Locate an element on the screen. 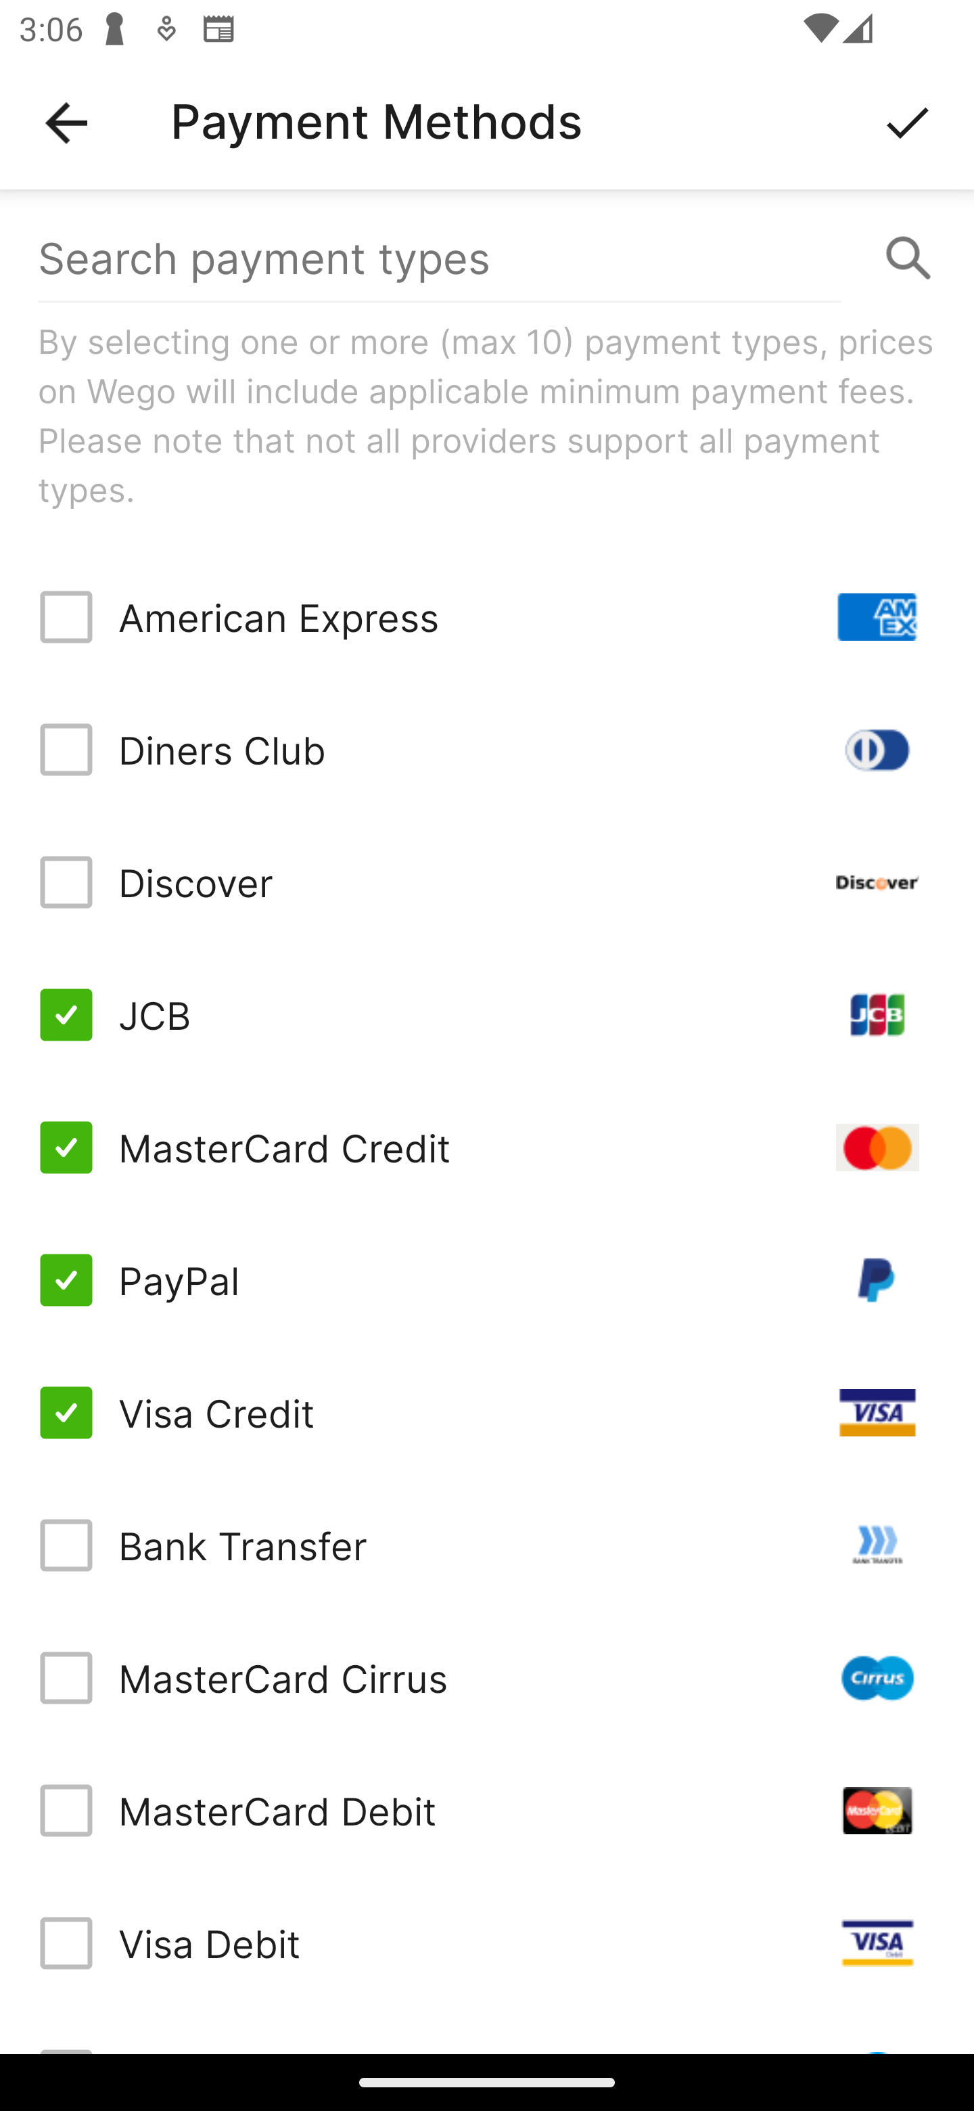 This screenshot has width=974, height=2111. Discover is located at coordinates (487, 882).